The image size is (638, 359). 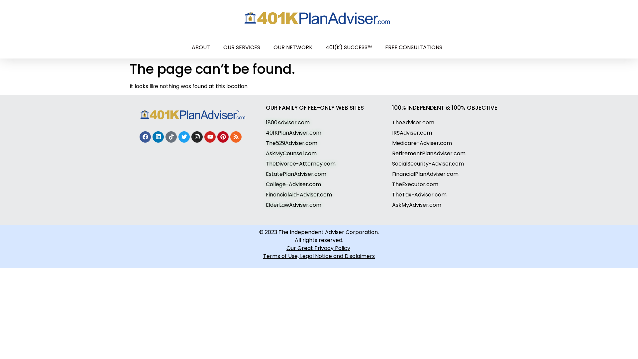 I want to click on TheTax-Adviser.com, so click(x=419, y=195).